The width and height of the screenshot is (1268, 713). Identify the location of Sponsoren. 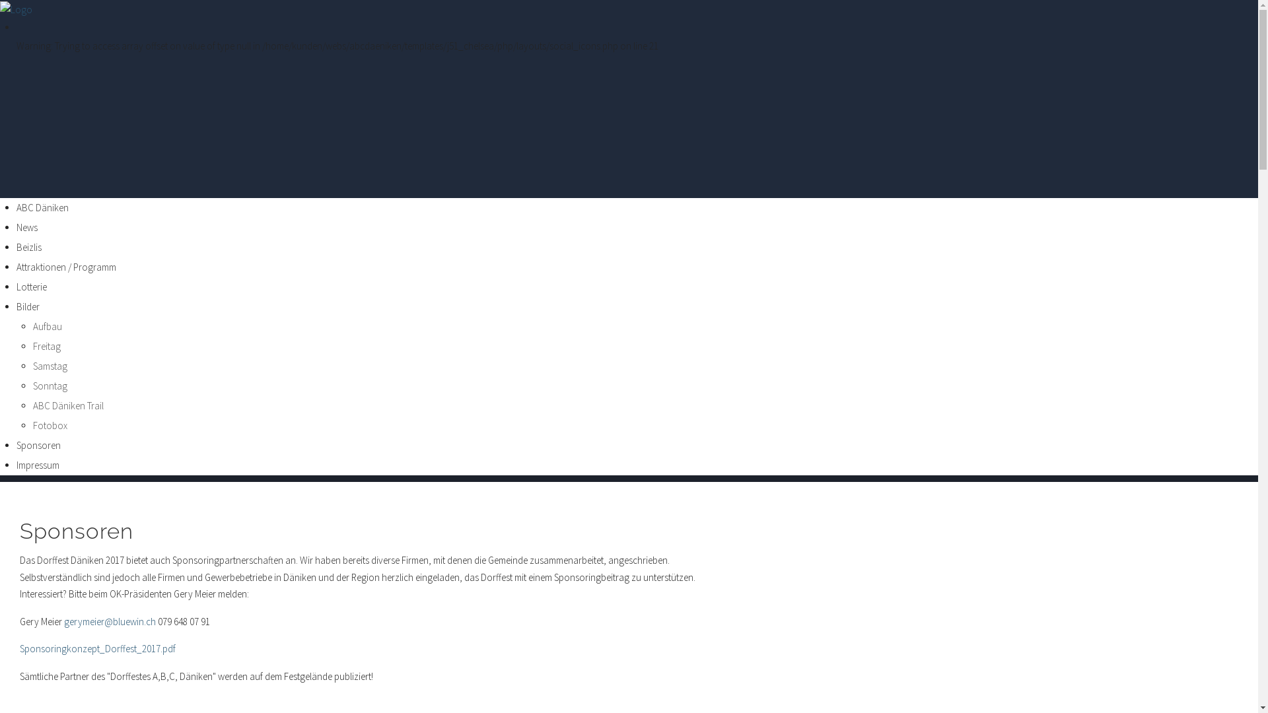
(38, 445).